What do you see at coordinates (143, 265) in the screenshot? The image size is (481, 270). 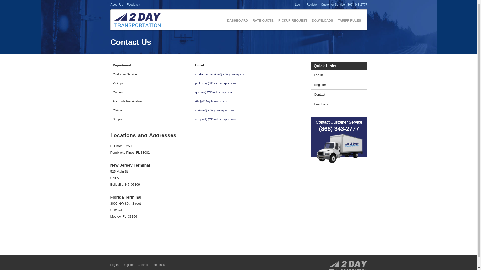 I see `Contact` at bounding box center [143, 265].